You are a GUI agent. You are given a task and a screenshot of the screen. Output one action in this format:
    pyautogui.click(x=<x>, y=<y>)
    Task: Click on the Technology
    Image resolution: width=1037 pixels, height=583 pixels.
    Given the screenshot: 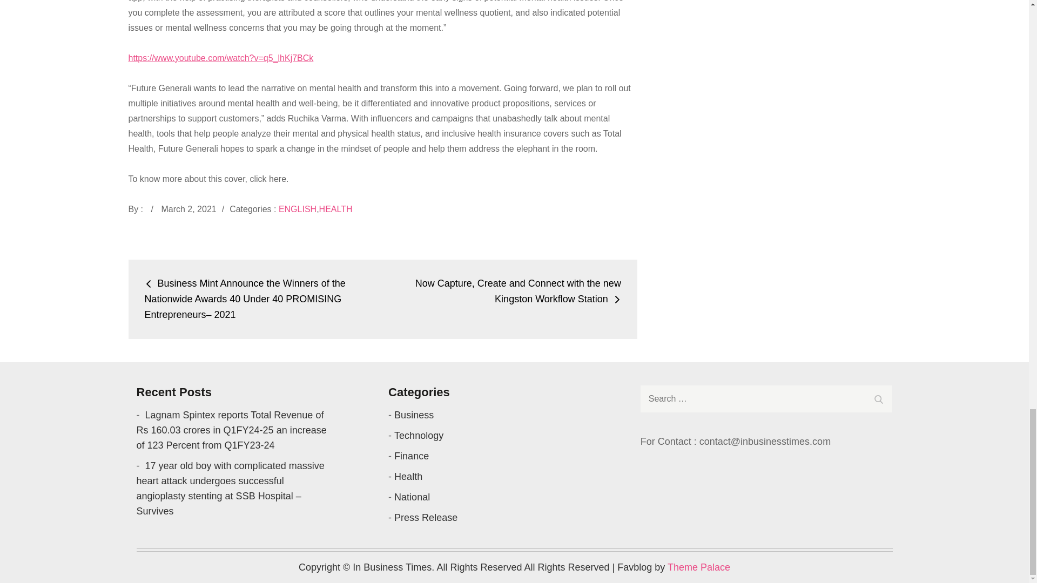 What is the action you would take?
    pyautogui.click(x=419, y=435)
    